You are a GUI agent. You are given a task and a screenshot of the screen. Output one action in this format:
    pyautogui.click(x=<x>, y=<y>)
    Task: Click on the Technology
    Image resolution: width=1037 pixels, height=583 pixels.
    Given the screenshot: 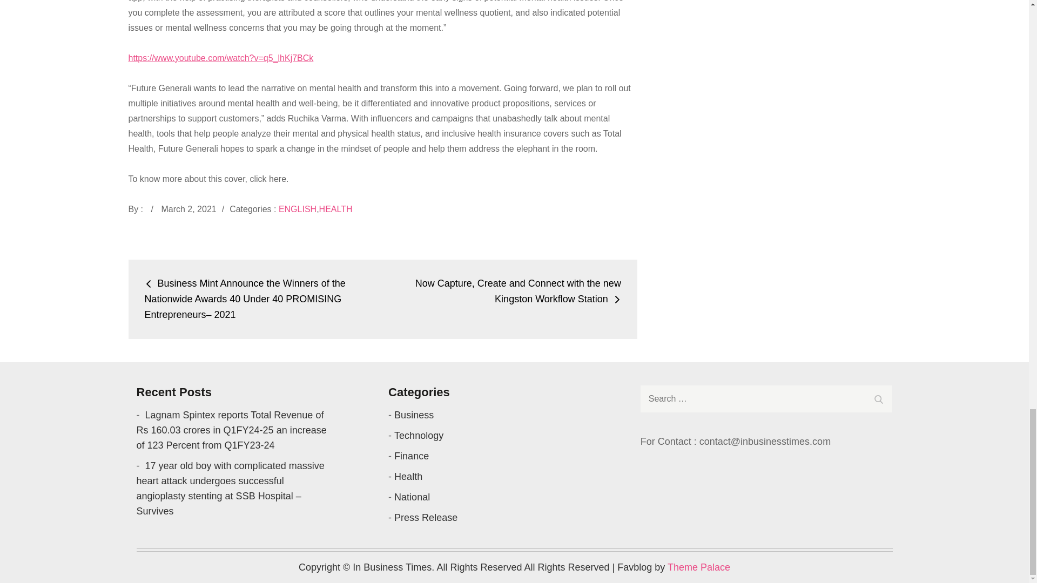 What is the action you would take?
    pyautogui.click(x=419, y=435)
    